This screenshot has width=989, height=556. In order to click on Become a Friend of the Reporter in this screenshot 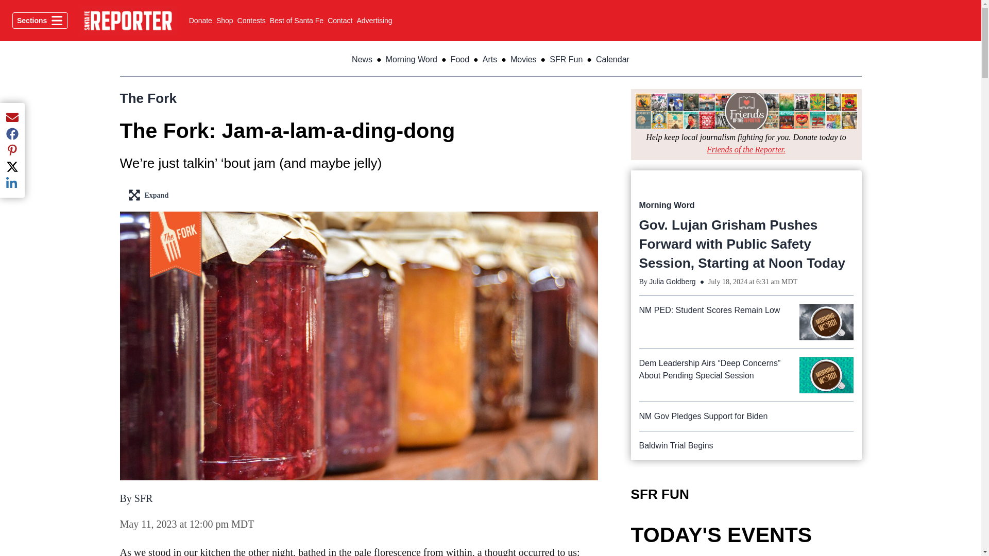, I will do `click(225, 21)`.